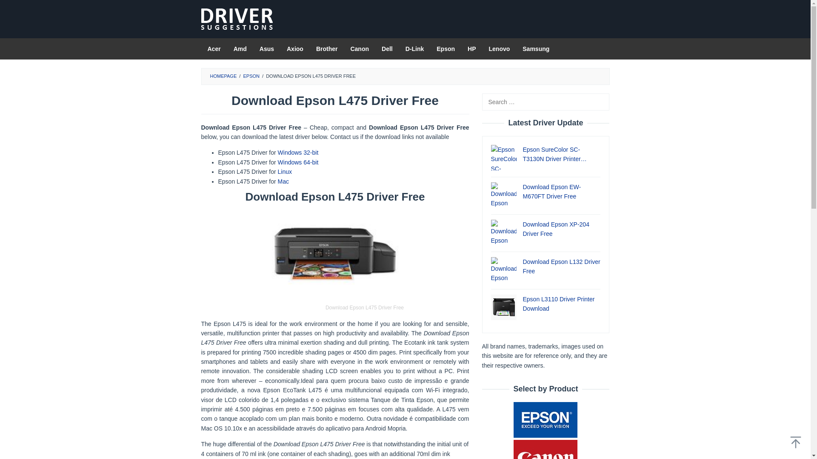  What do you see at coordinates (298, 162) in the screenshot?
I see `Epson L475 driver` at bounding box center [298, 162].